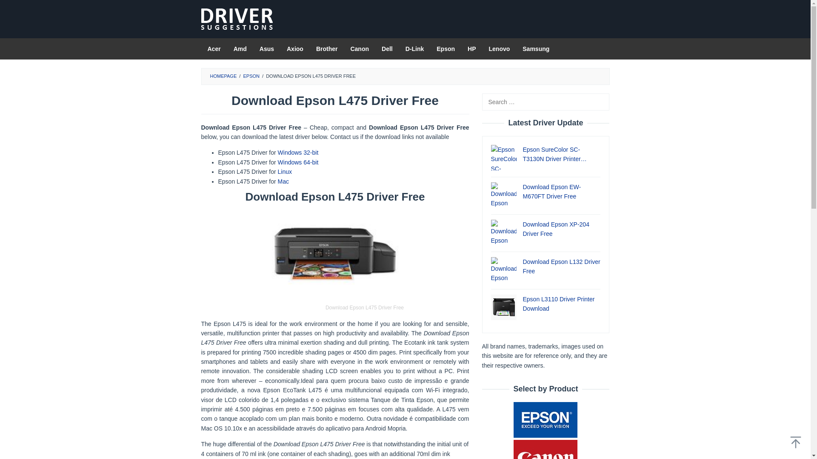  What do you see at coordinates (298, 162) in the screenshot?
I see `Epson L475 driver` at bounding box center [298, 162].